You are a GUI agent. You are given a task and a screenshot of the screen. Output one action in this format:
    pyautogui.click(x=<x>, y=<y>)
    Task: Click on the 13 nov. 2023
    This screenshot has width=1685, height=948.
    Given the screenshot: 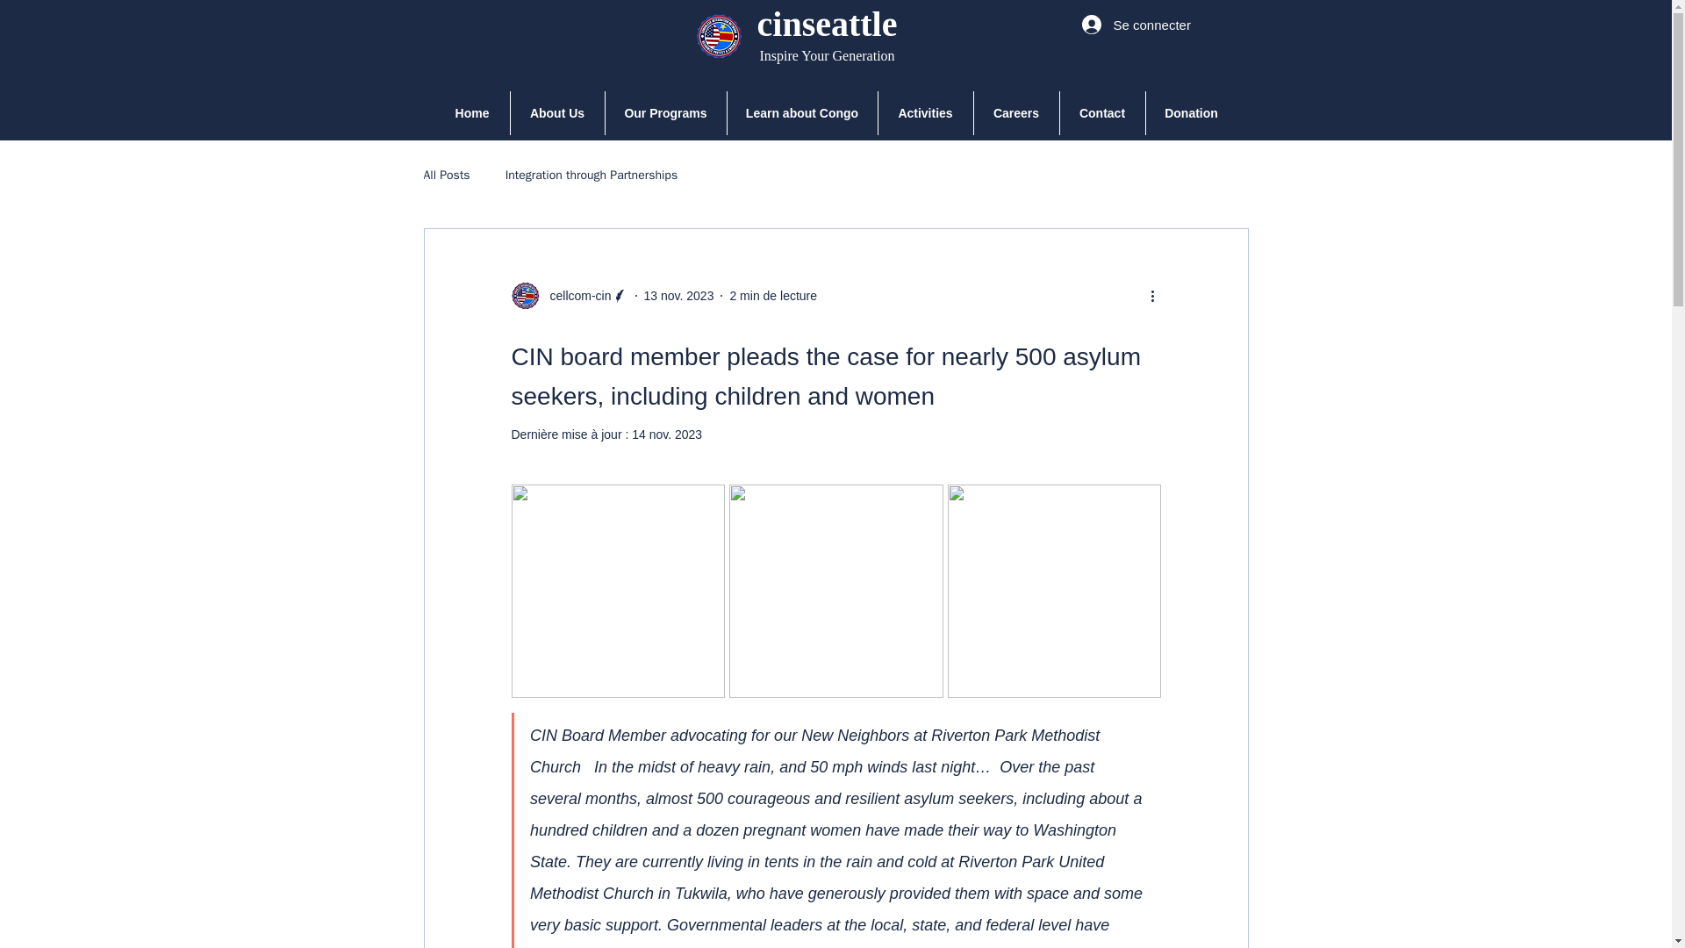 What is the action you would take?
    pyautogui.click(x=679, y=295)
    